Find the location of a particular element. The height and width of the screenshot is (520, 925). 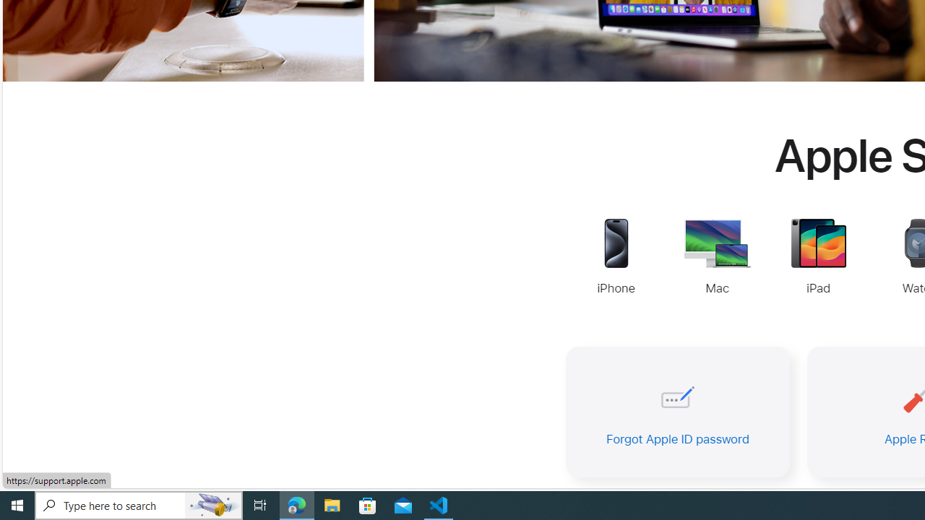

Forgot Apple ID password is located at coordinates (678, 412).